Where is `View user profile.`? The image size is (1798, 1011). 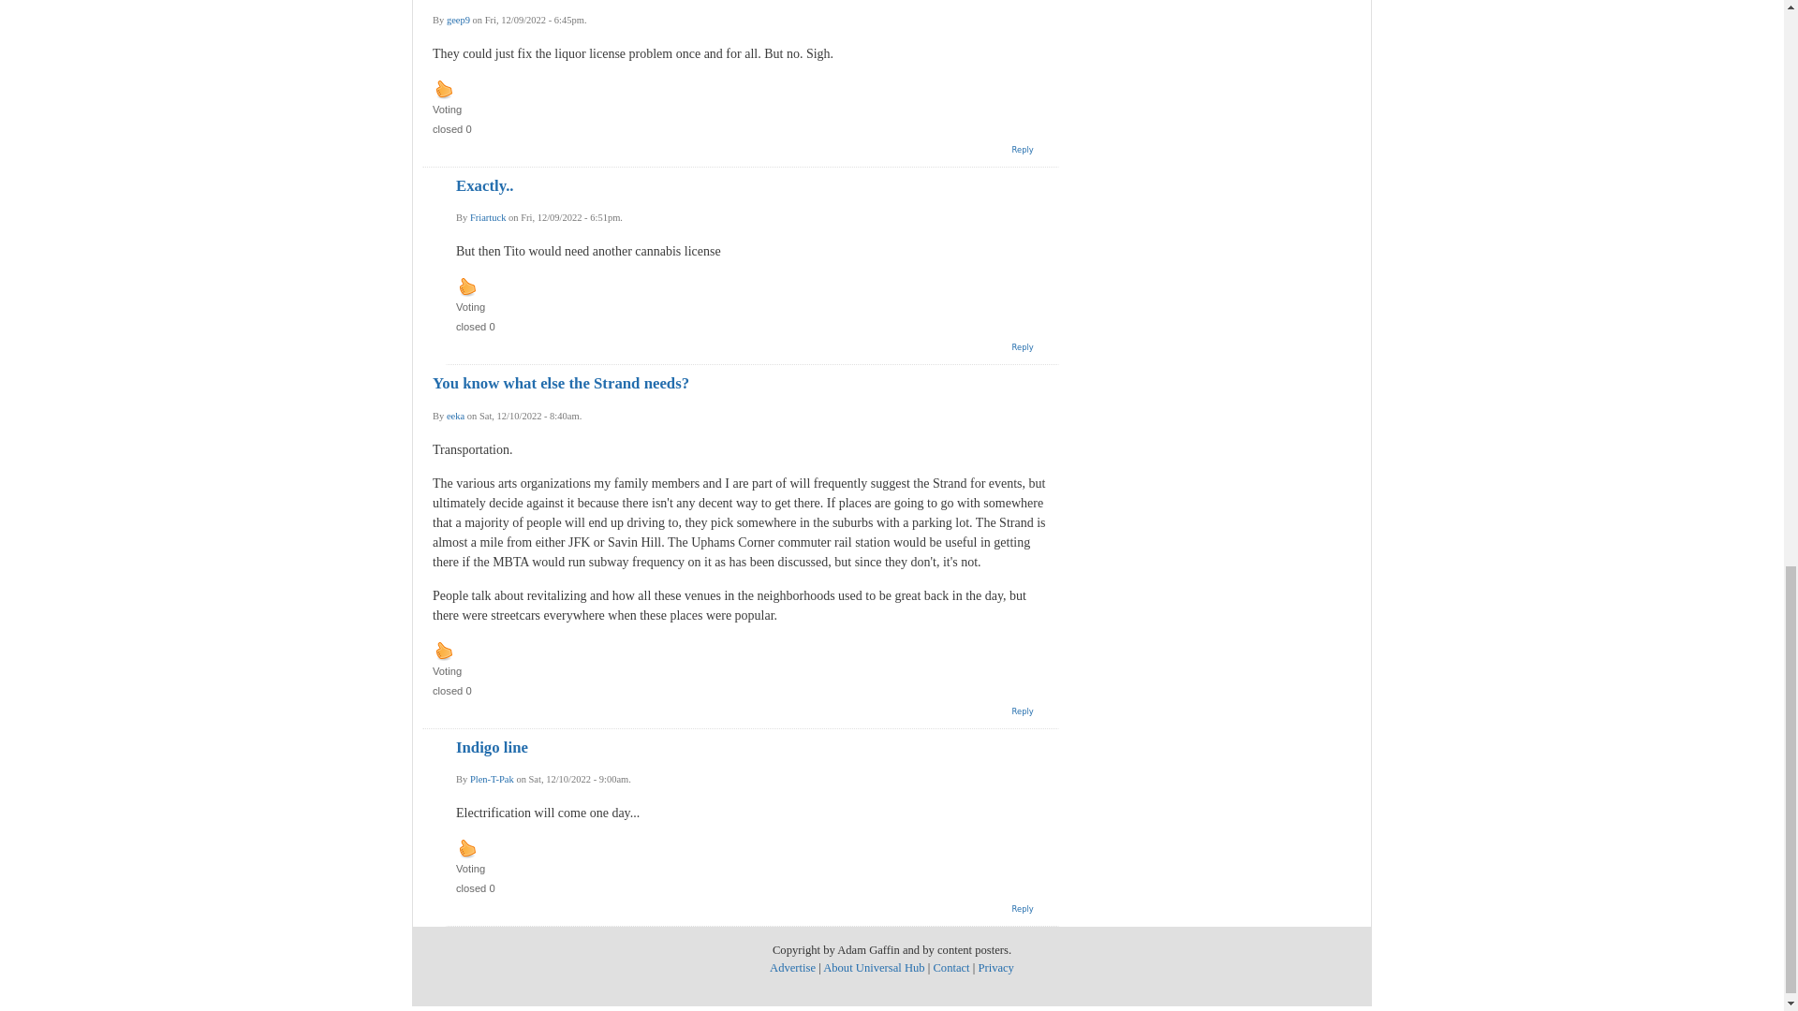 View user profile. is located at coordinates (488, 217).